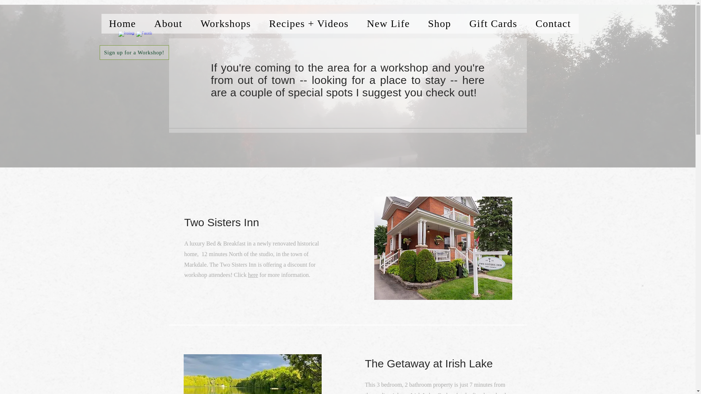 The image size is (701, 394). I want to click on Shop, so click(439, 23).